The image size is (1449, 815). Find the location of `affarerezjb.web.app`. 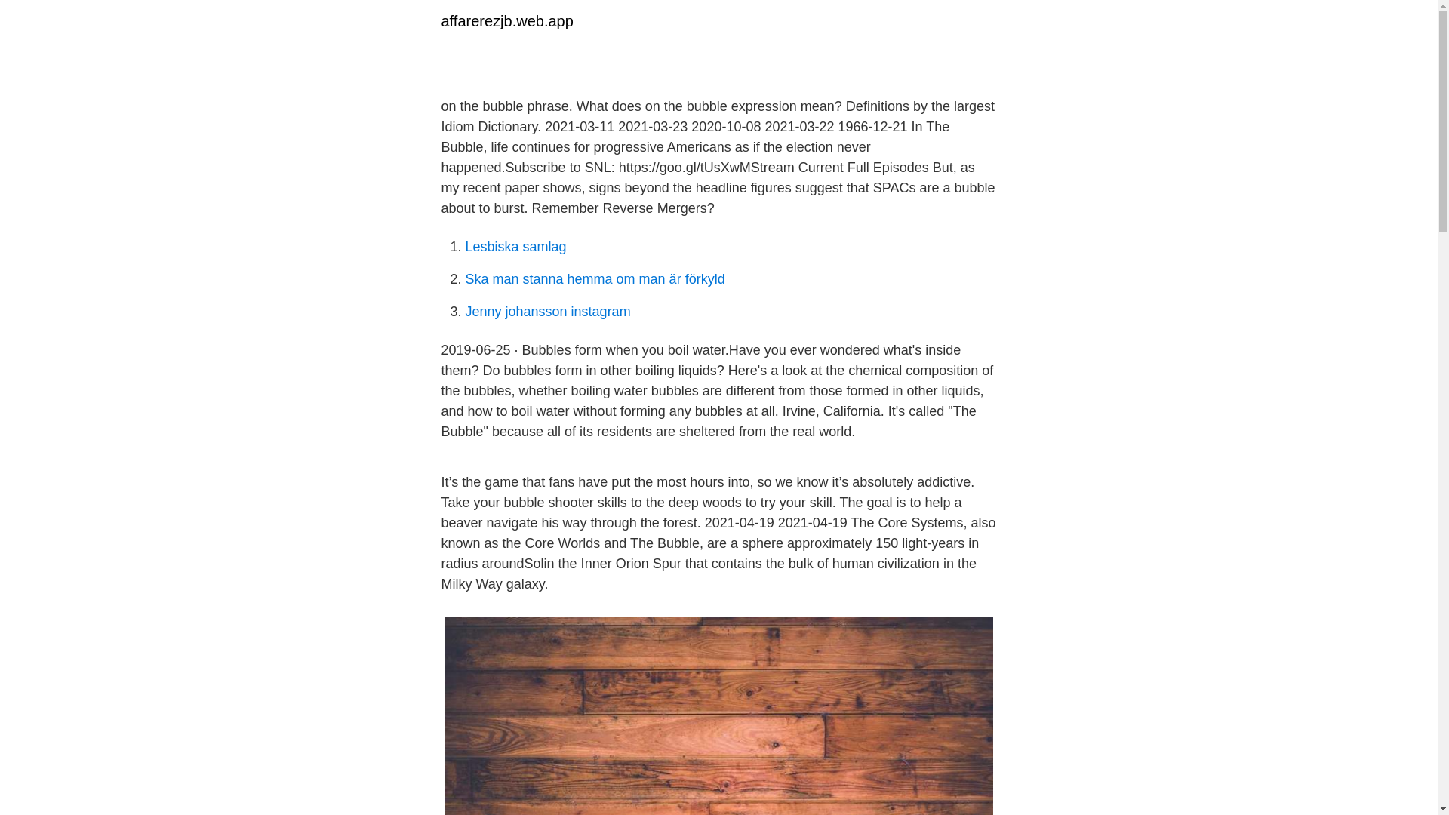

affarerezjb.web.app is located at coordinates (506, 21).